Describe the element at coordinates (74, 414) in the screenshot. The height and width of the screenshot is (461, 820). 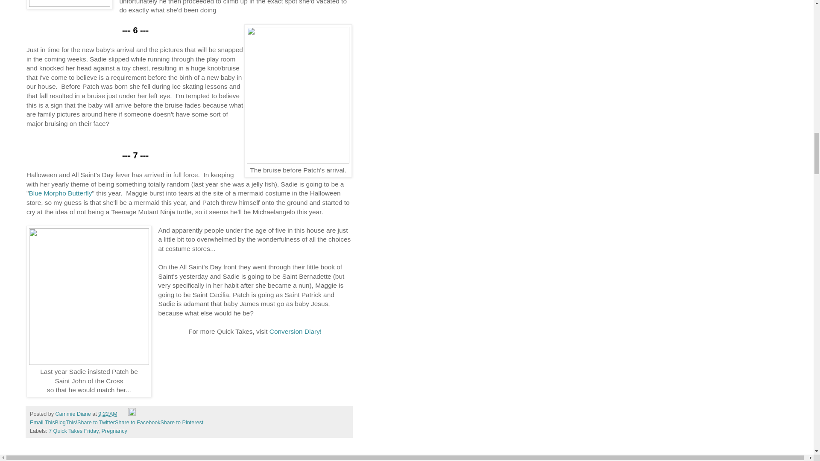
I see `Cammie Diane` at that location.